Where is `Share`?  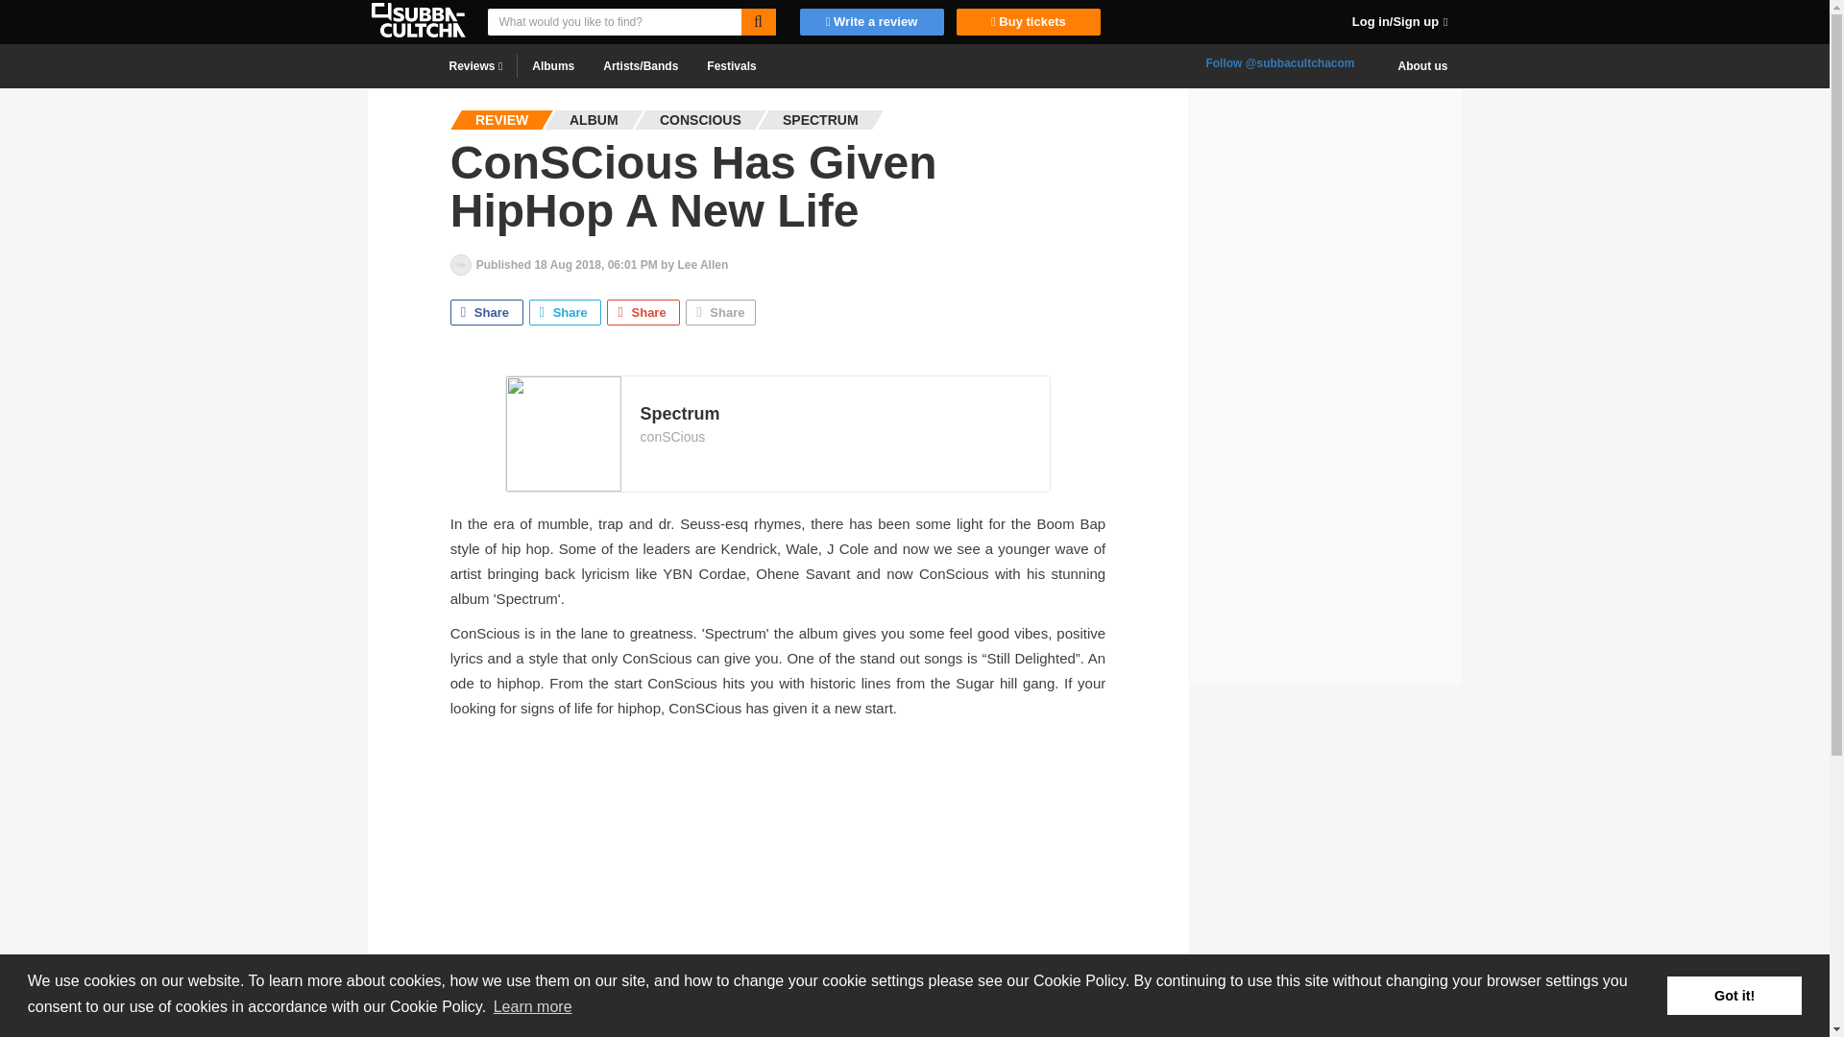 Share is located at coordinates (720, 313).